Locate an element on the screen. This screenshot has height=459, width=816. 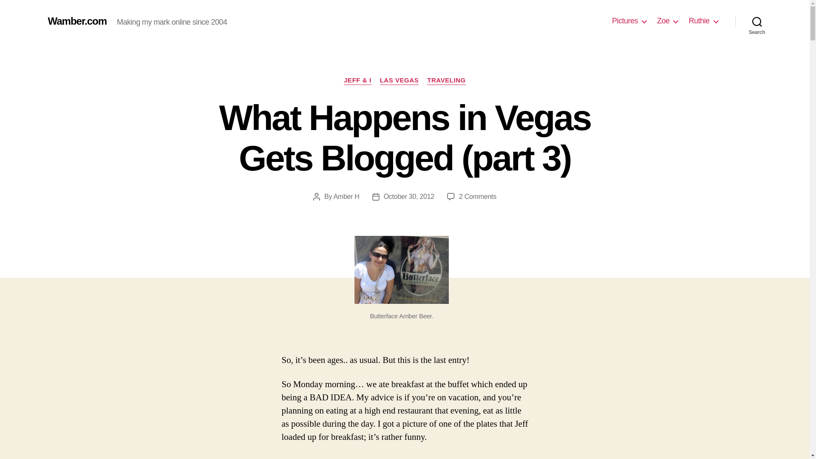
Zoe is located at coordinates (667, 21).